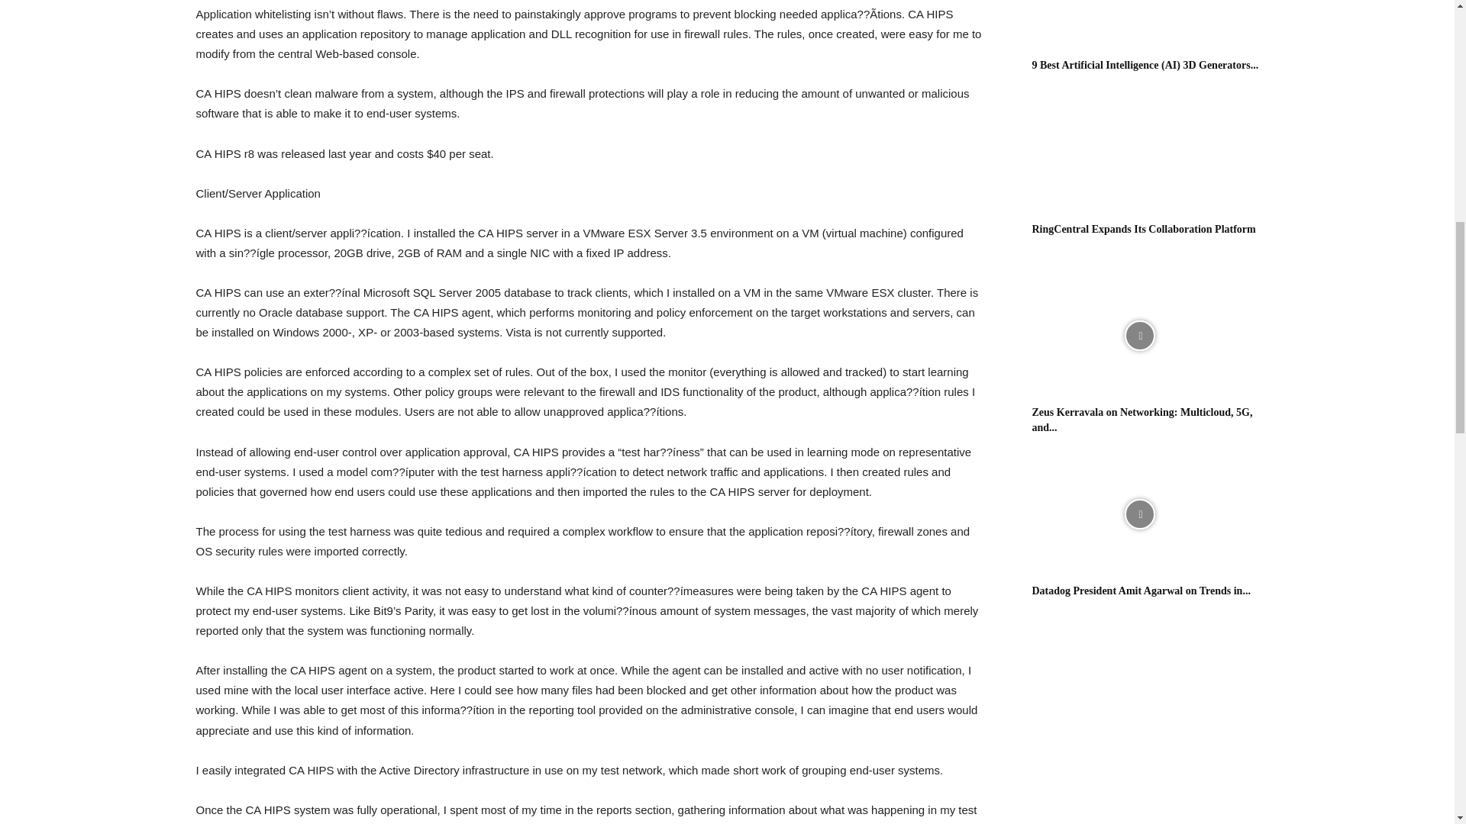  I want to click on Zeus Kerravala on Networking: Multicloud, 5G, and Automation, so click(1142, 420).